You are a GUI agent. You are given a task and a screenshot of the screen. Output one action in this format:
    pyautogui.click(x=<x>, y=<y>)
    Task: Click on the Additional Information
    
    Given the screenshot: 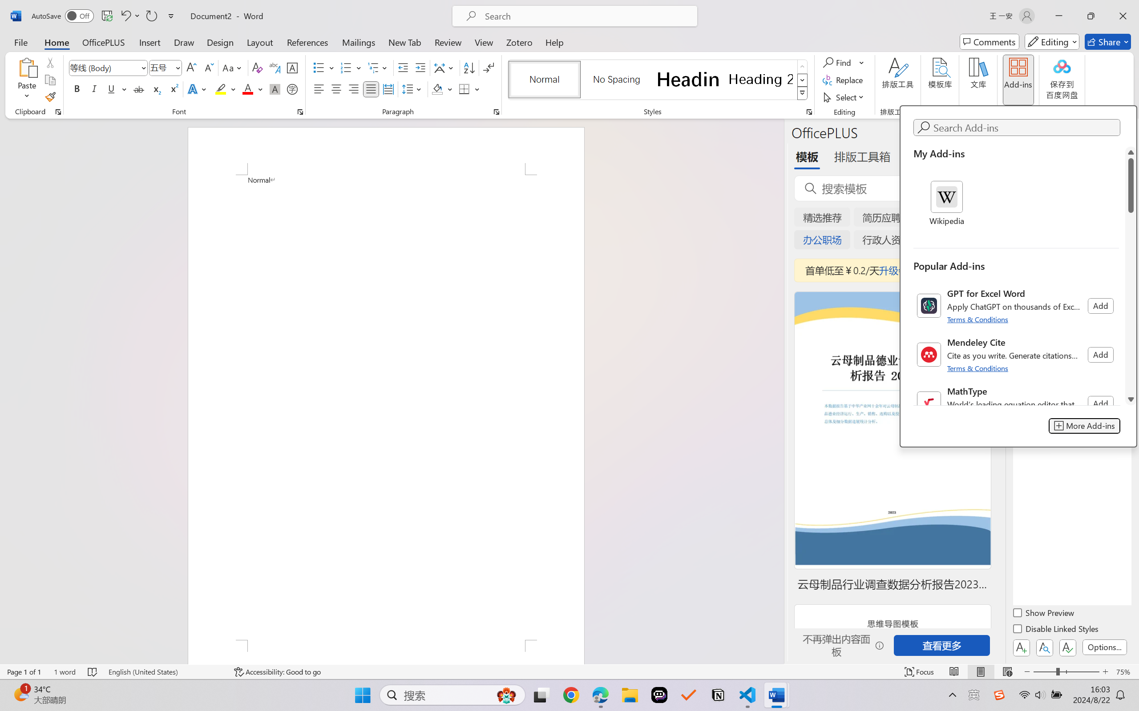 What is the action you would take?
    pyautogui.click(x=1064, y=408)
    